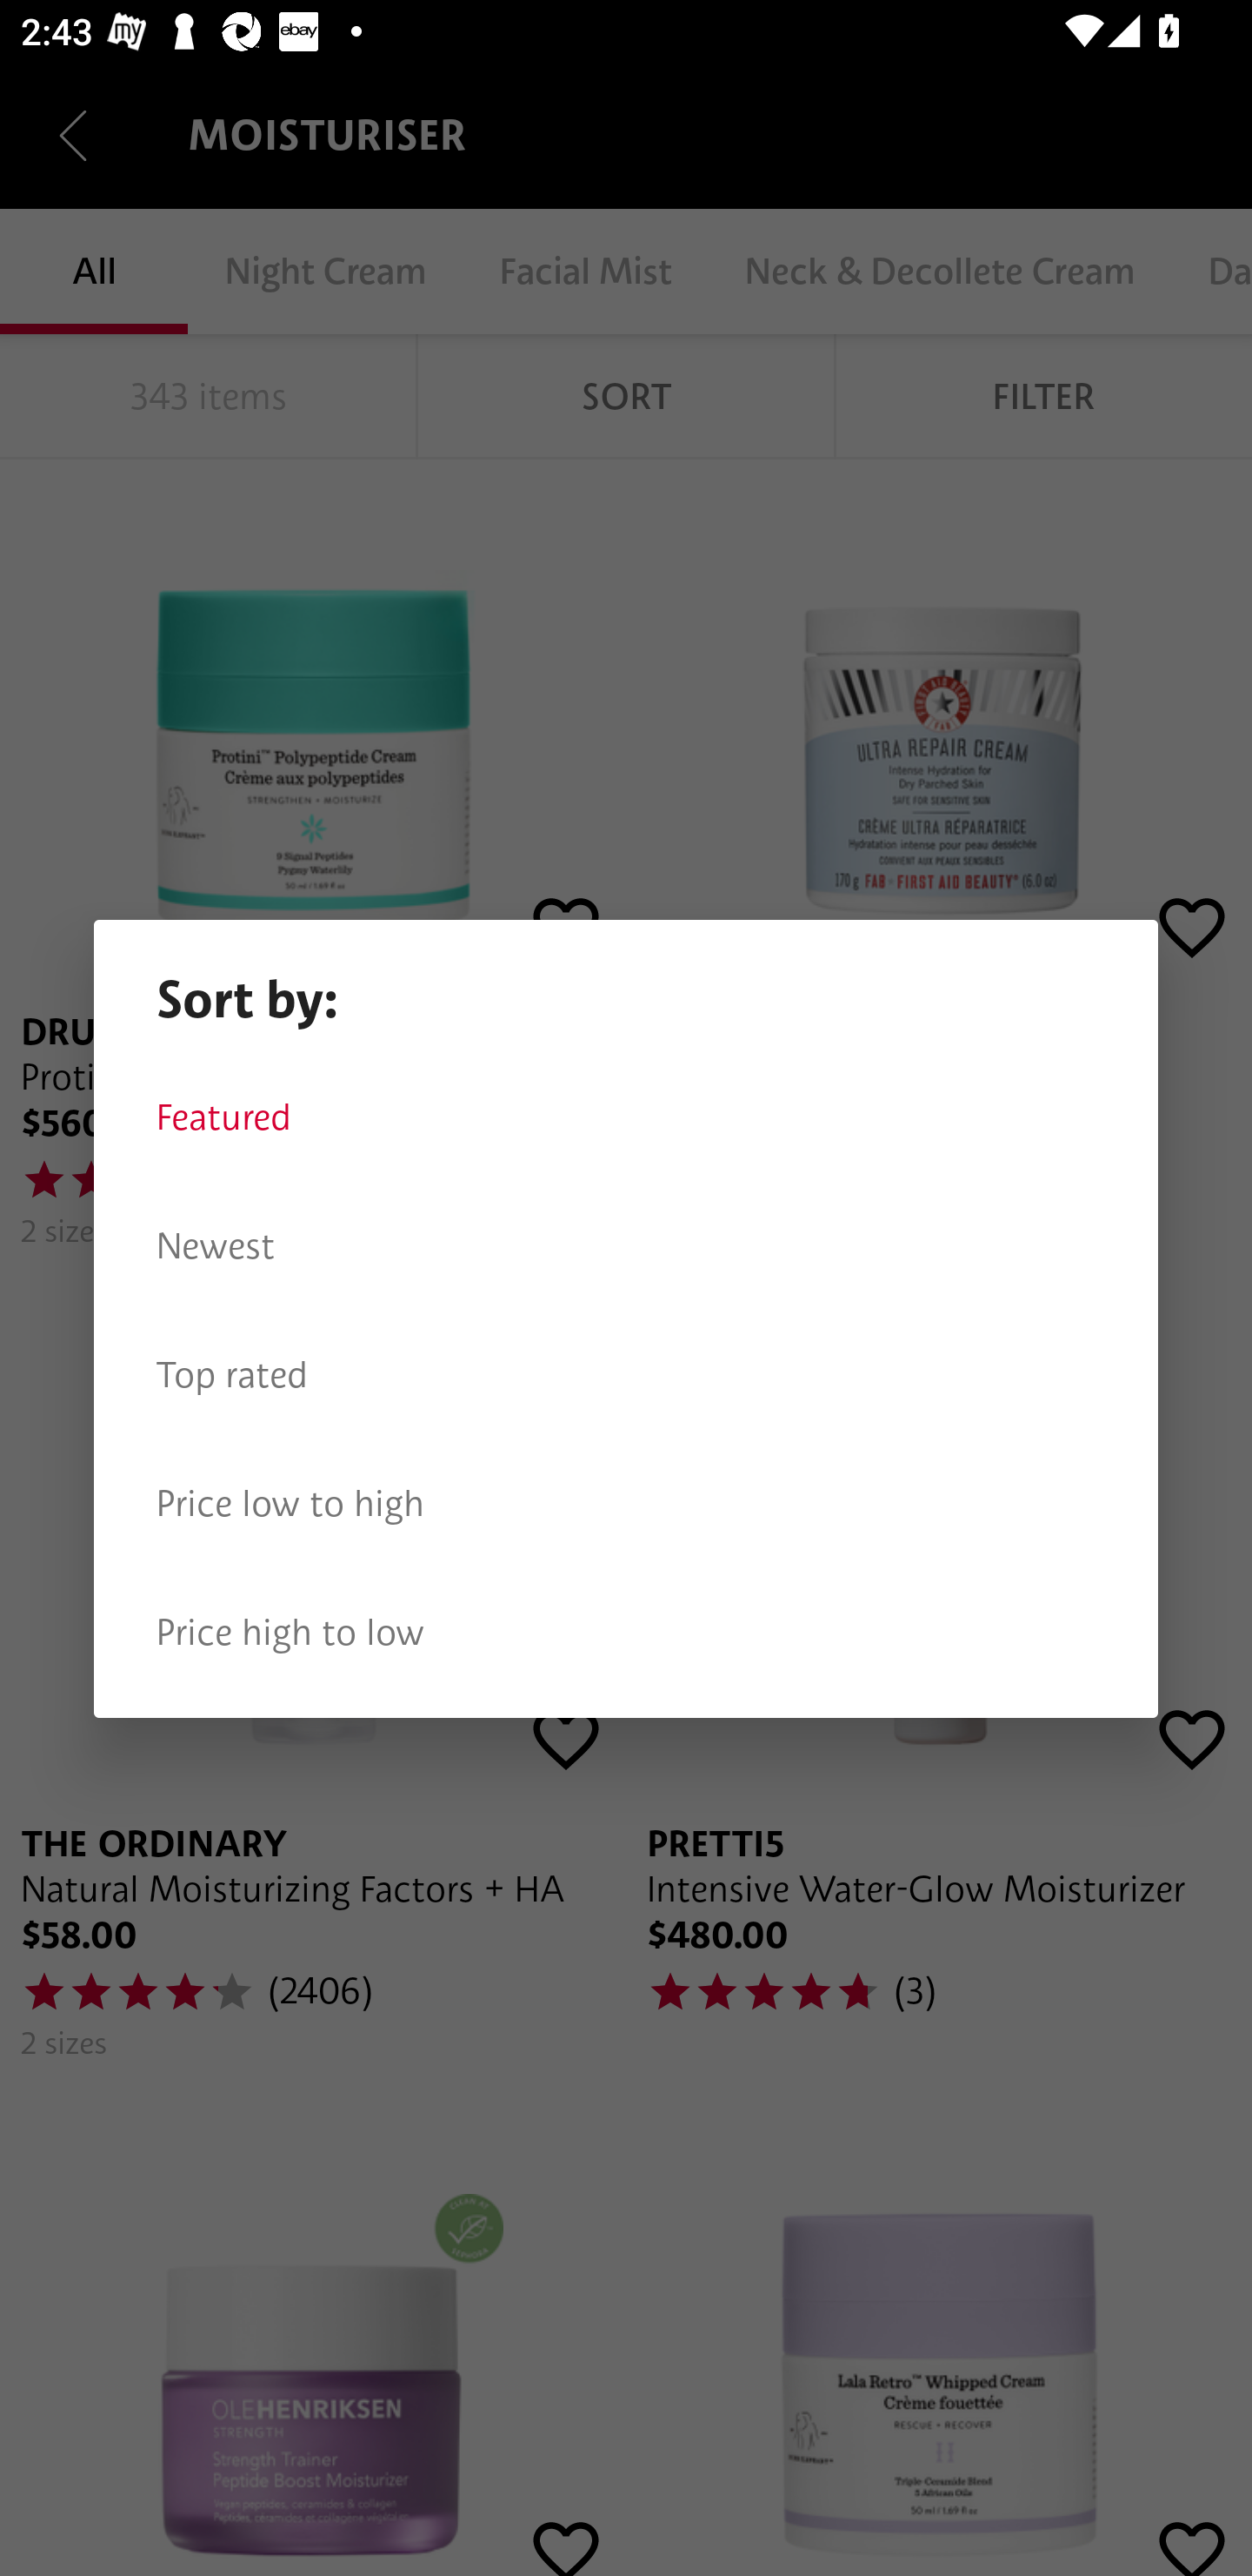  I want to click on Top rated, so click(626, 1375).